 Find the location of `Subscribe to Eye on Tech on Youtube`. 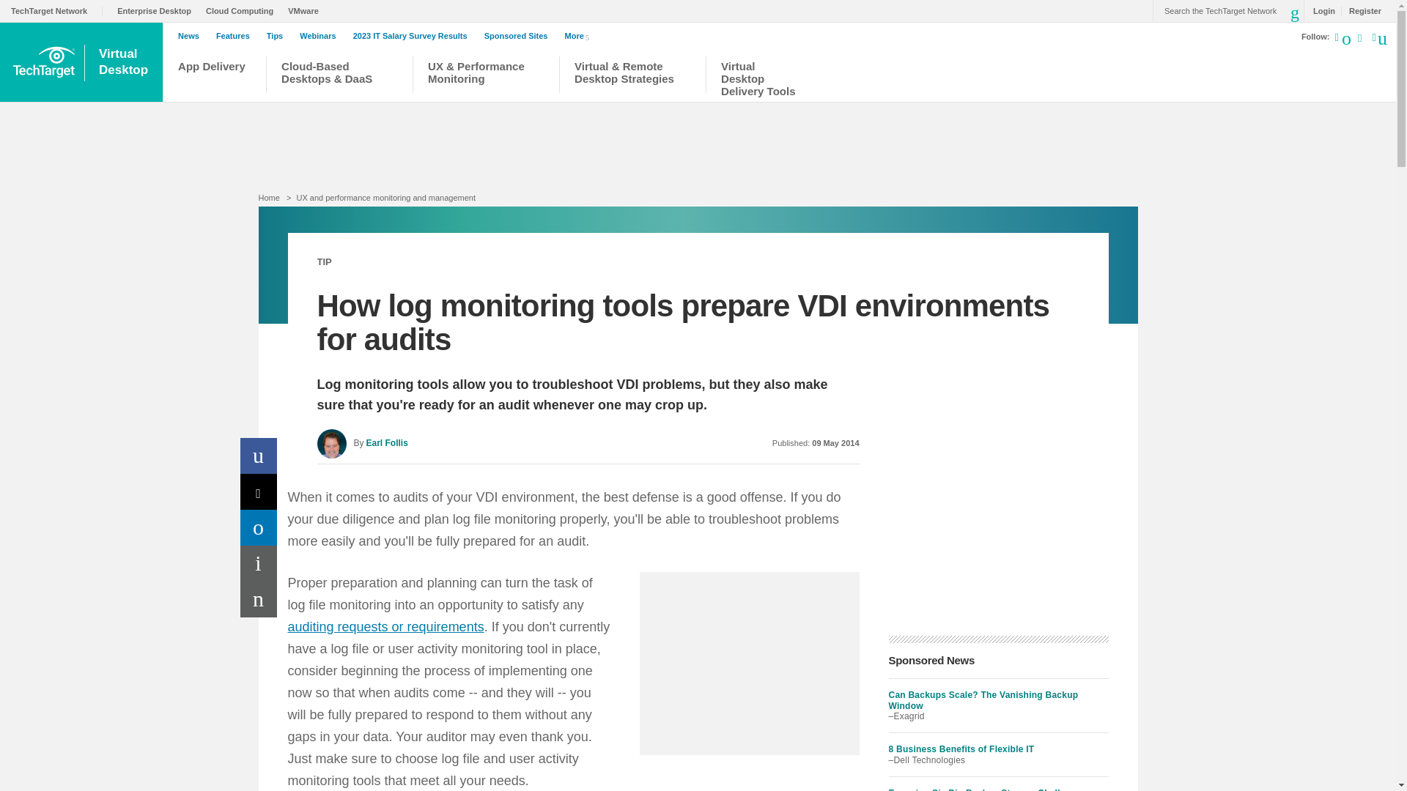

Subscribe to Eye on Tech on Youtube is located at coordinates (259, 599).